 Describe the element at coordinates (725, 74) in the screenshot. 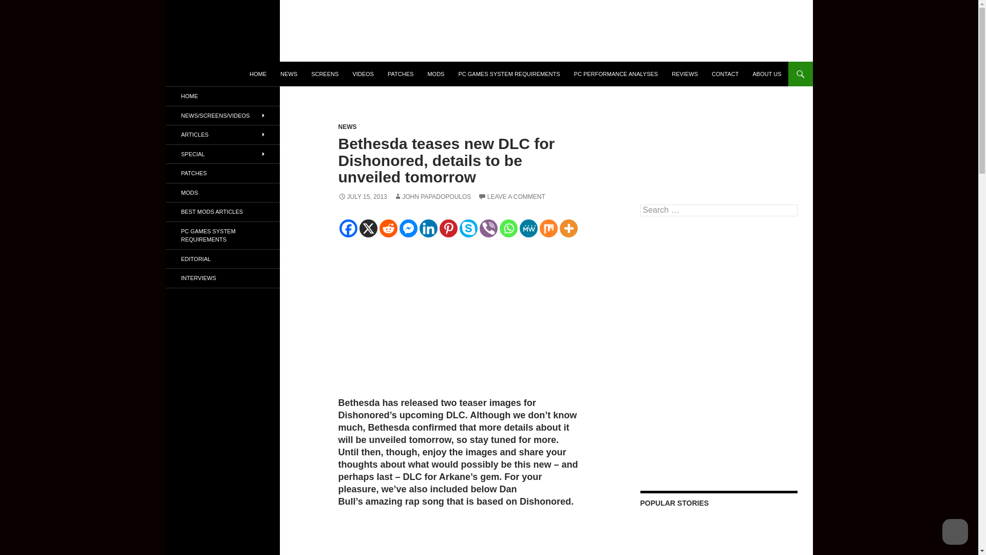

I see `CONTACT` at that location.